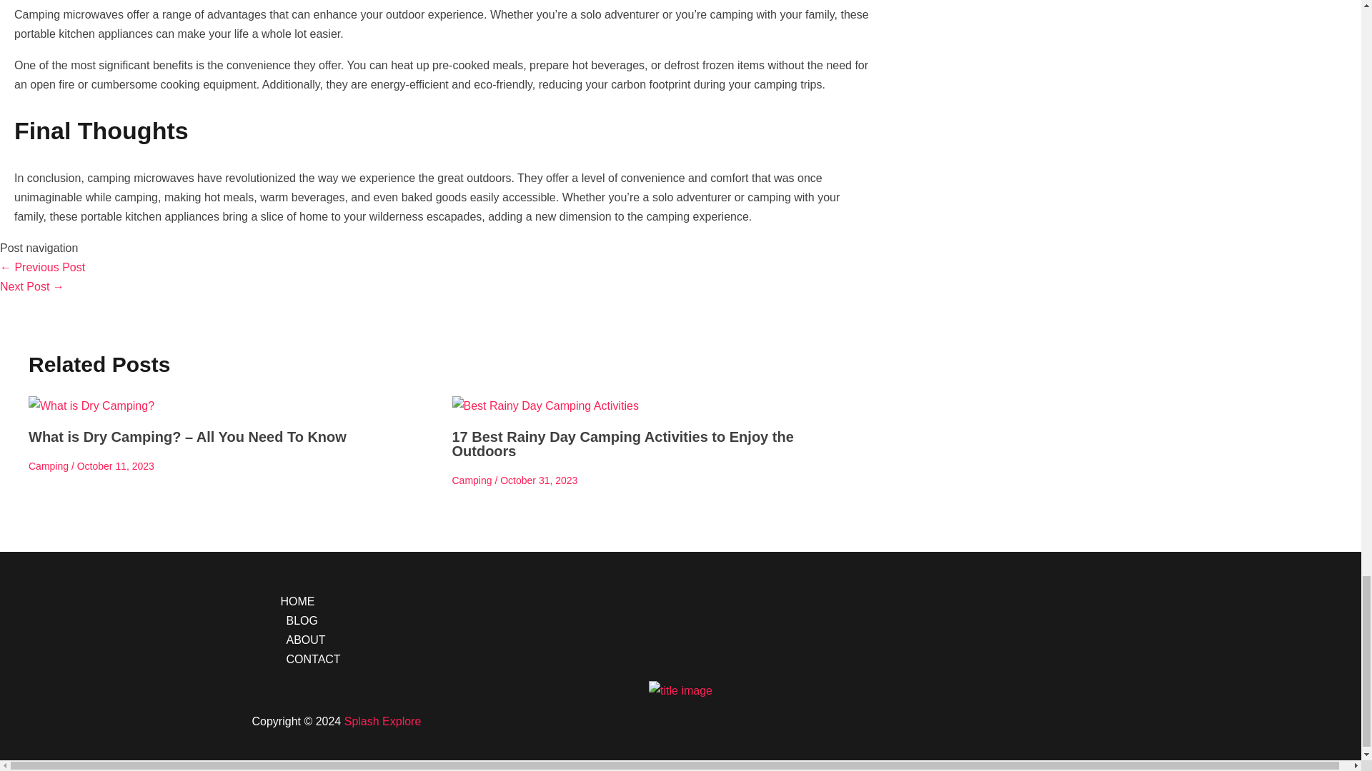 This screenshot has width=1372, height=771. What do you see at coordinates (49, 465) in the screenshot?
I see `Camping` at bounding box center [49, 465].